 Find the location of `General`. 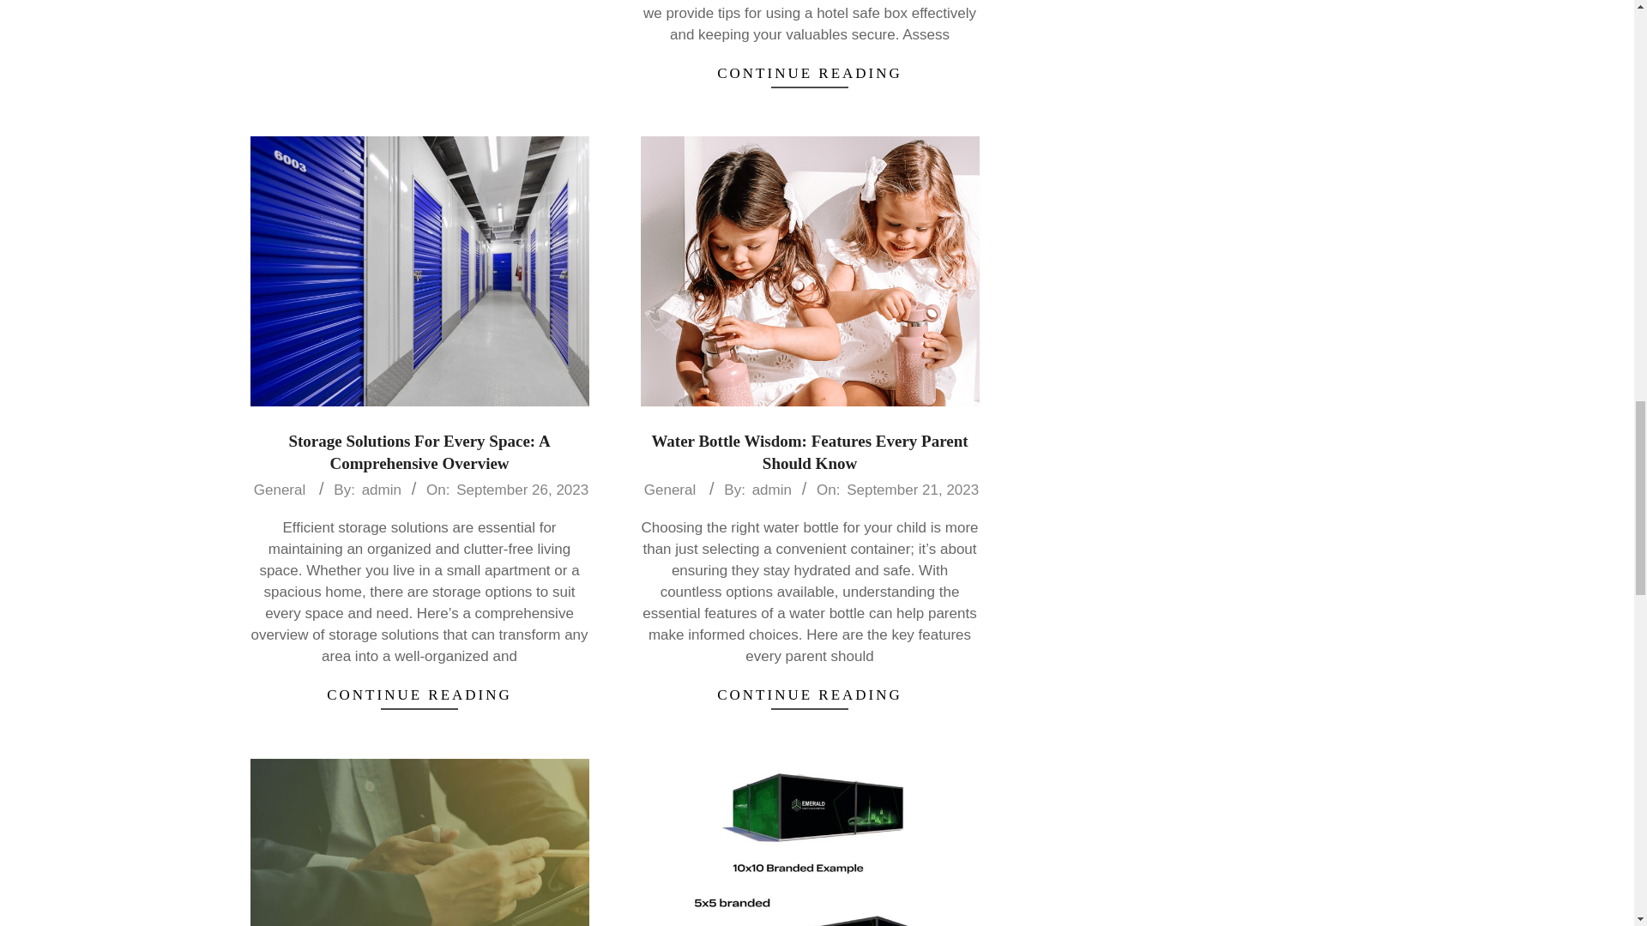

General is located at coordinates (669, 490).